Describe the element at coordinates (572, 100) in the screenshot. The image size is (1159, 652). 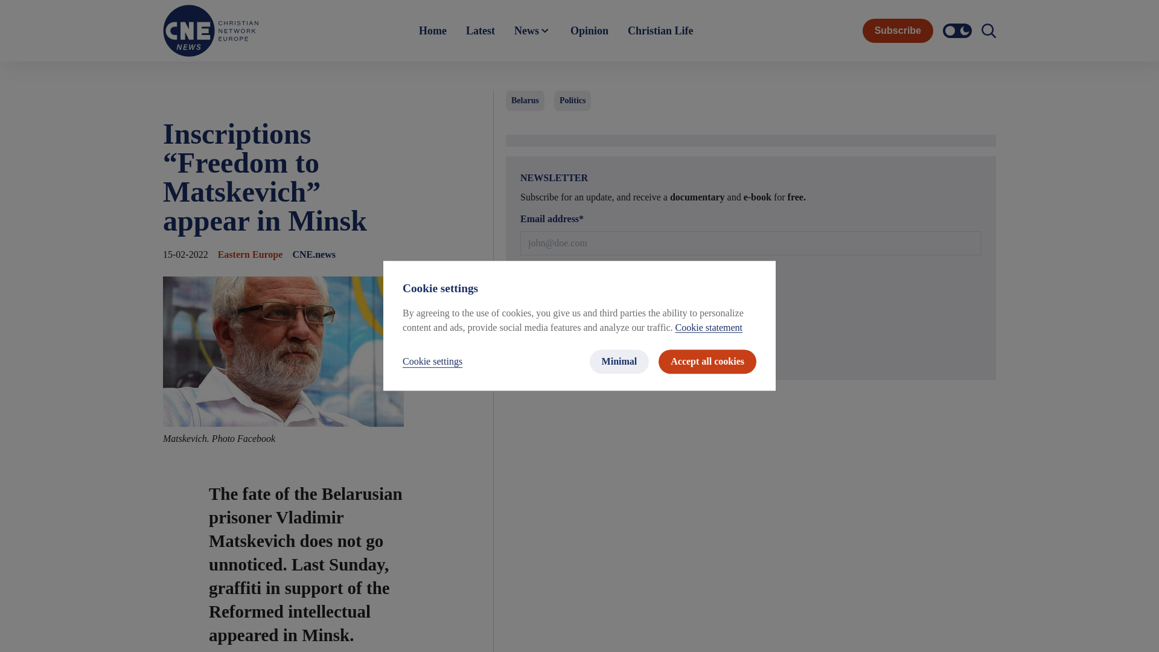
I see `Politics` at that location.